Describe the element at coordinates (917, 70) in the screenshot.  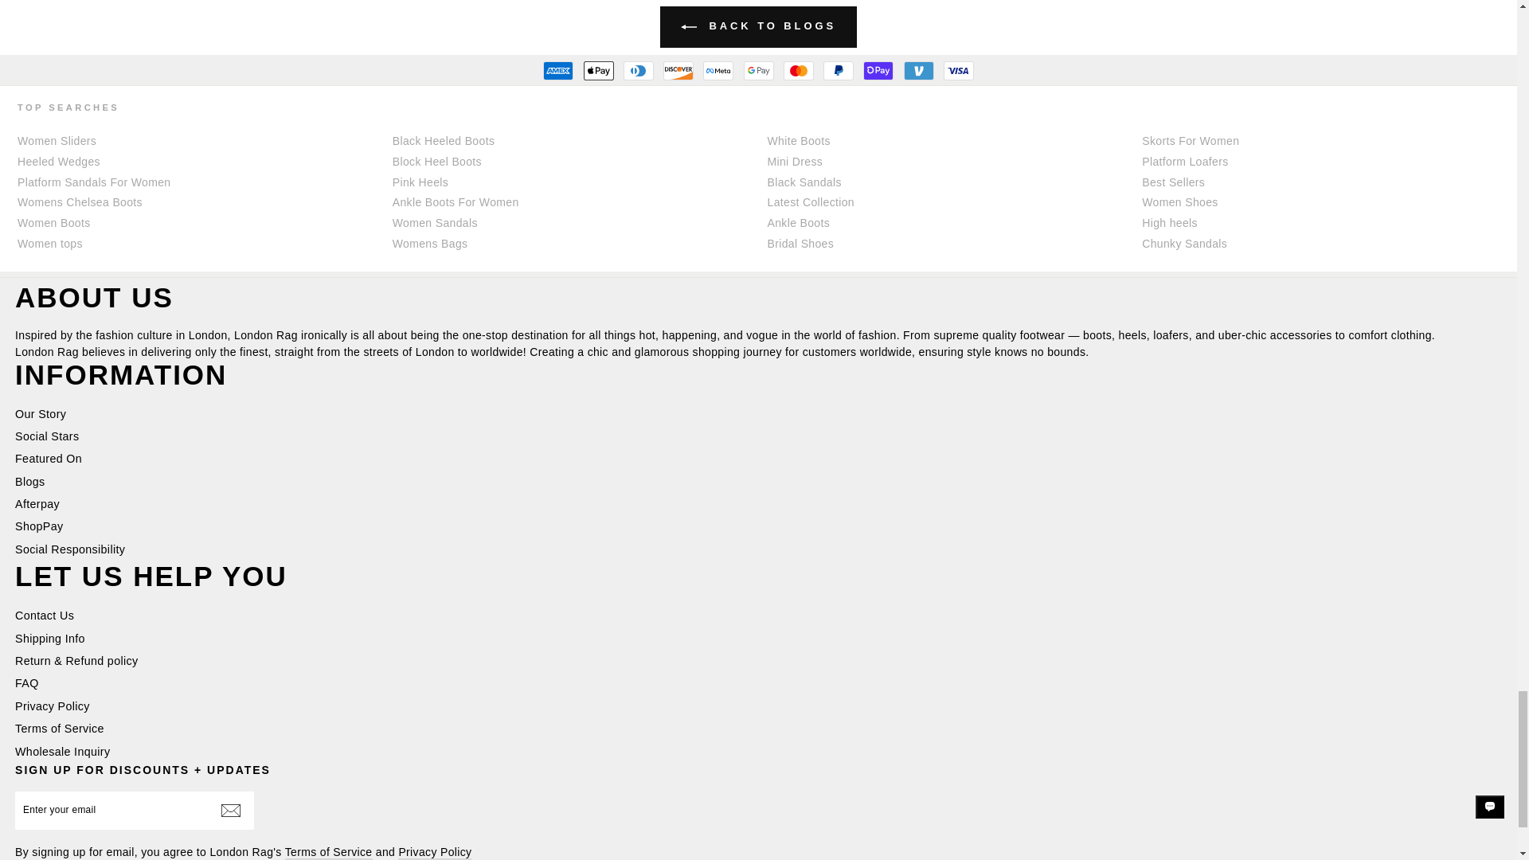
I see `Venmo` at that location.